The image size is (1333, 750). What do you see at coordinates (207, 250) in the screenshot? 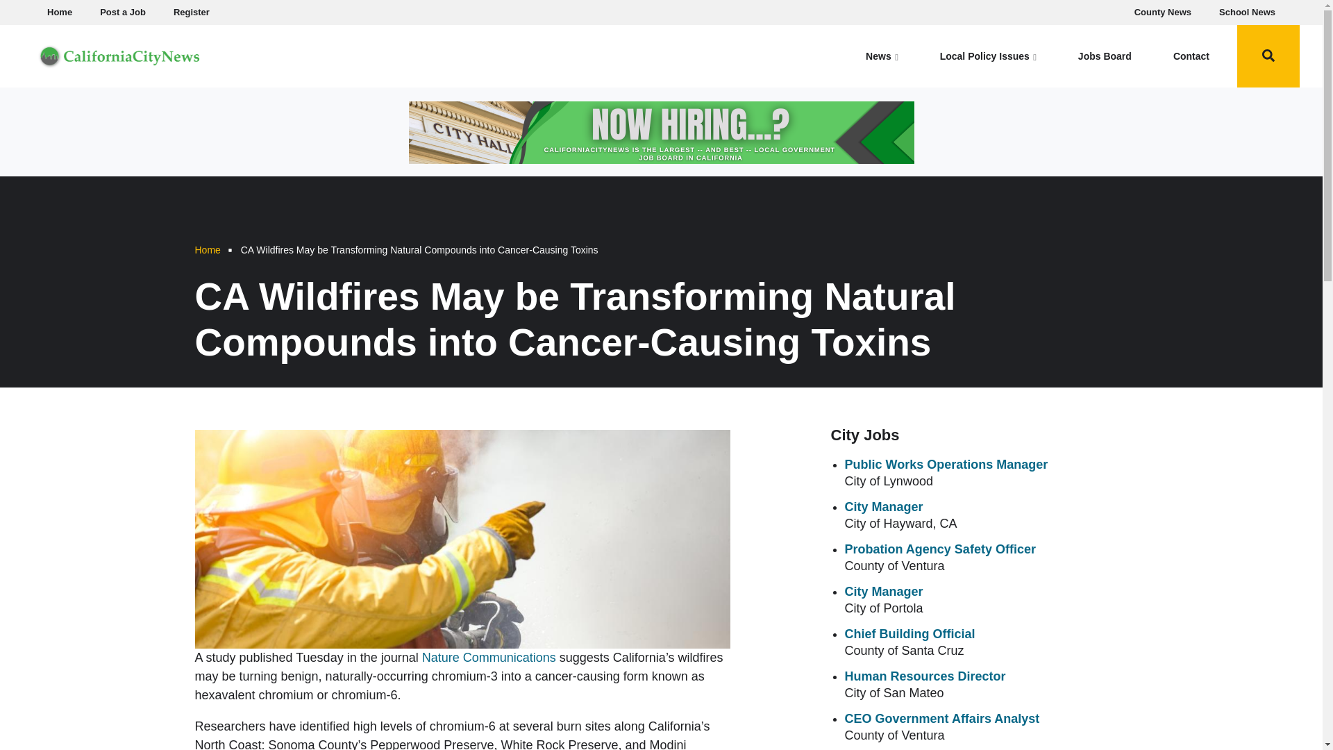
I see `Home` at bounding box center [207, 250].